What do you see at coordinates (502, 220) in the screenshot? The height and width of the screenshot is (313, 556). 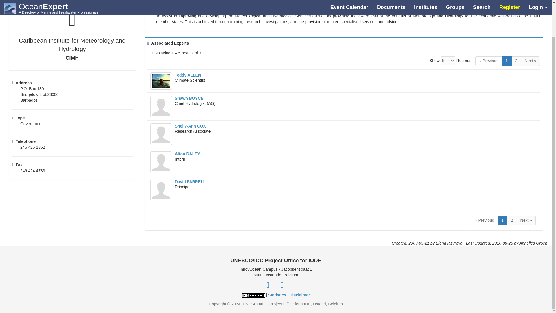 I see `1` at bounding box center [502, 220].